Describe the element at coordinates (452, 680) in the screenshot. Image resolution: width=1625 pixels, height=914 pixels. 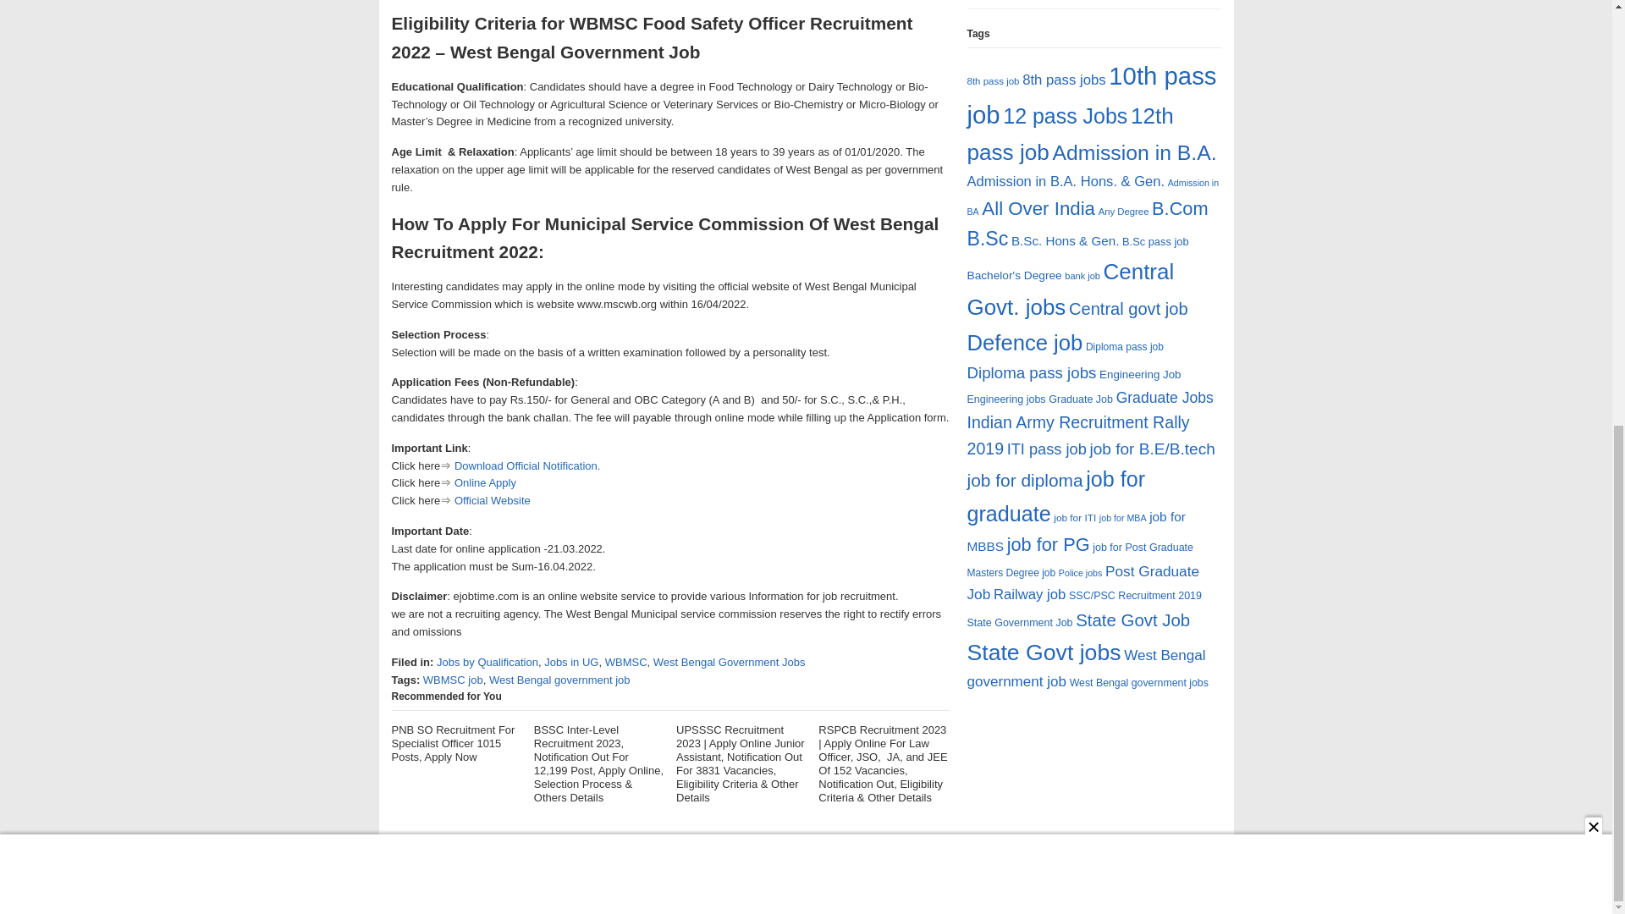
I see `WBMSC job` at that location.